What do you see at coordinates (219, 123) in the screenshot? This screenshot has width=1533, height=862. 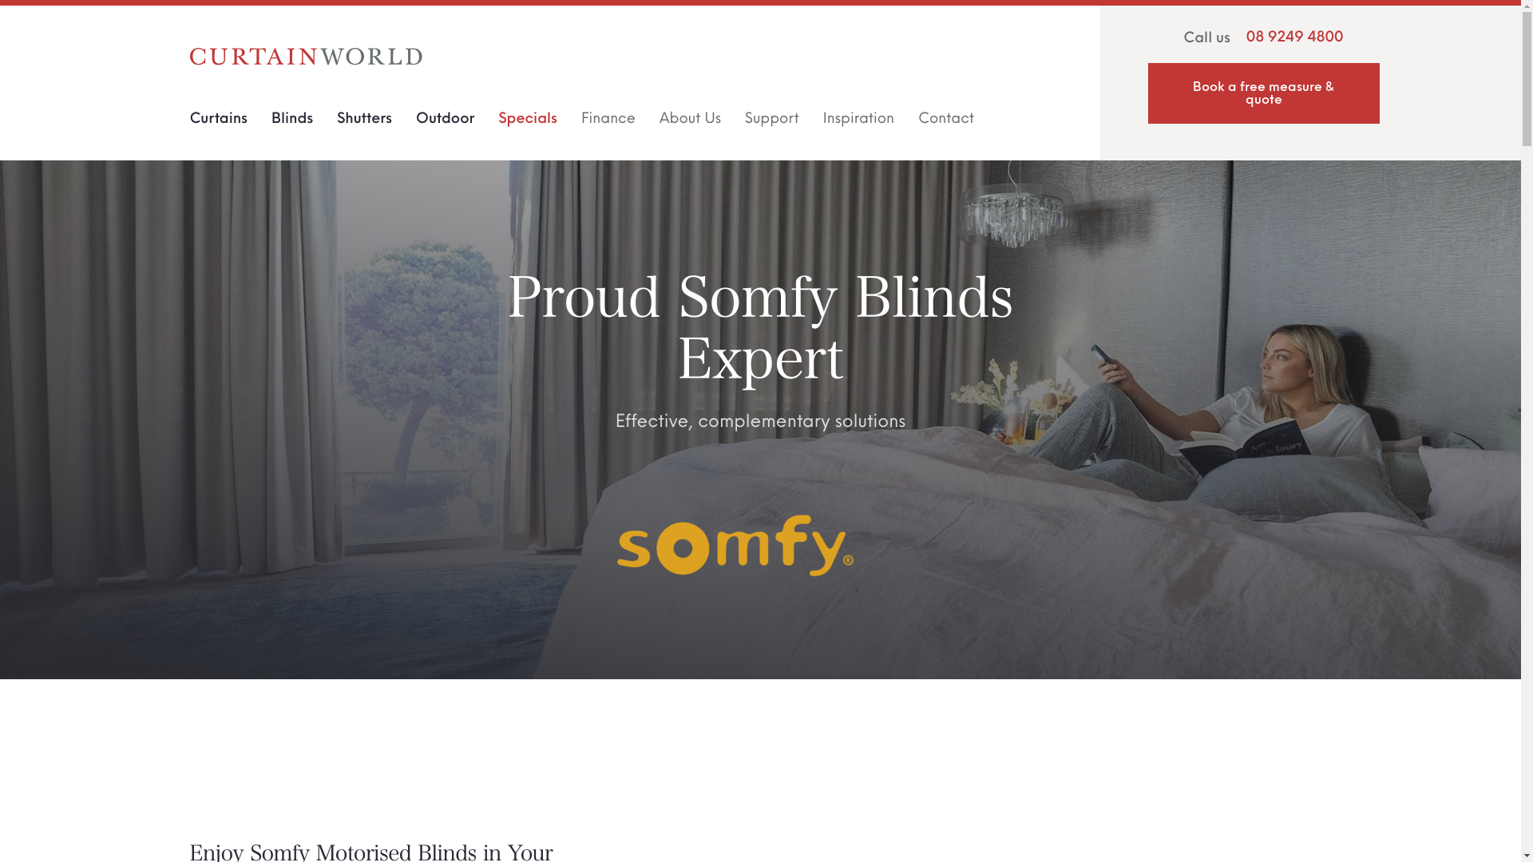 I see `Curtains` at bounding box center [219, 123].